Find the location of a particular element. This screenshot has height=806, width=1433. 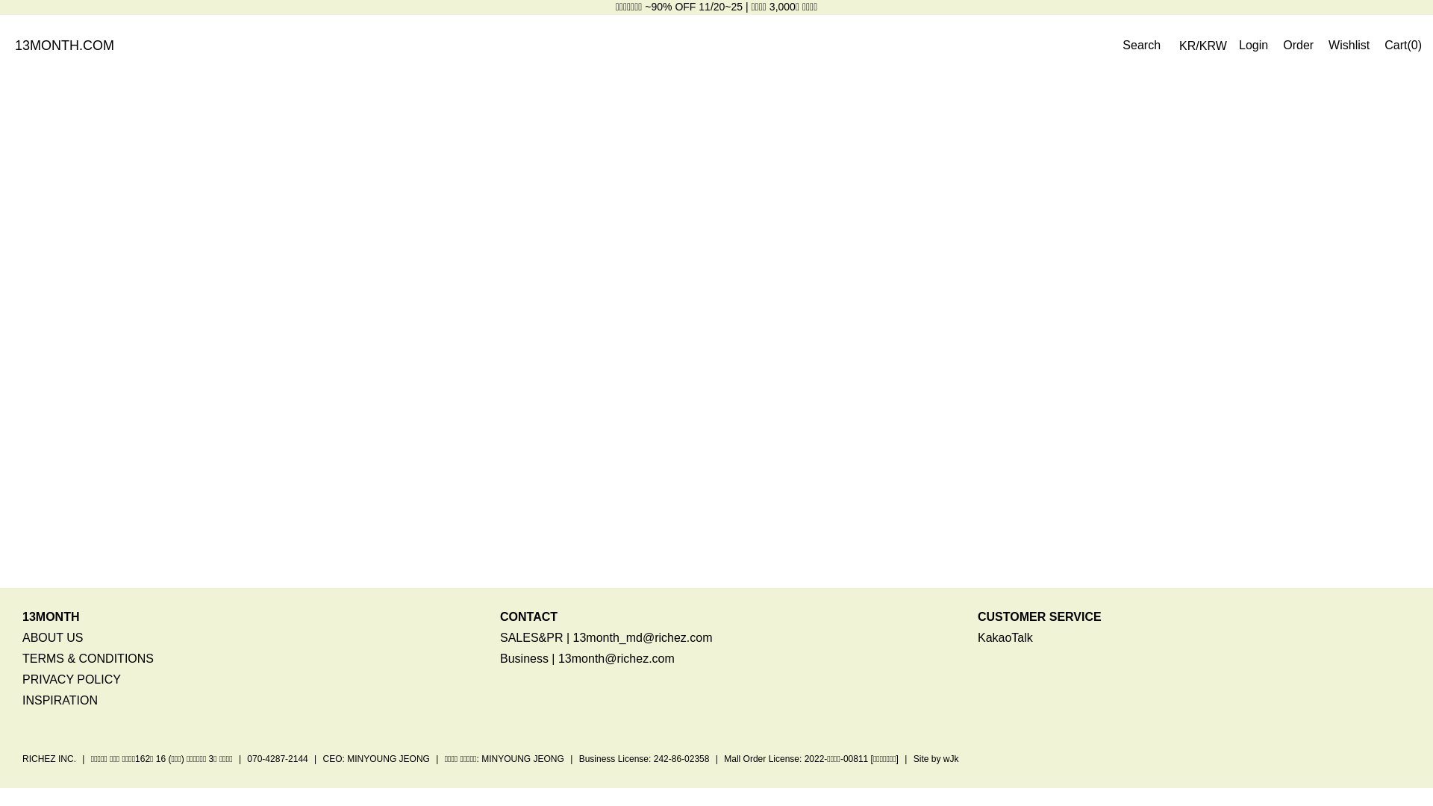

TERMS & CONDITIONS is located at coordinates (88, 658).